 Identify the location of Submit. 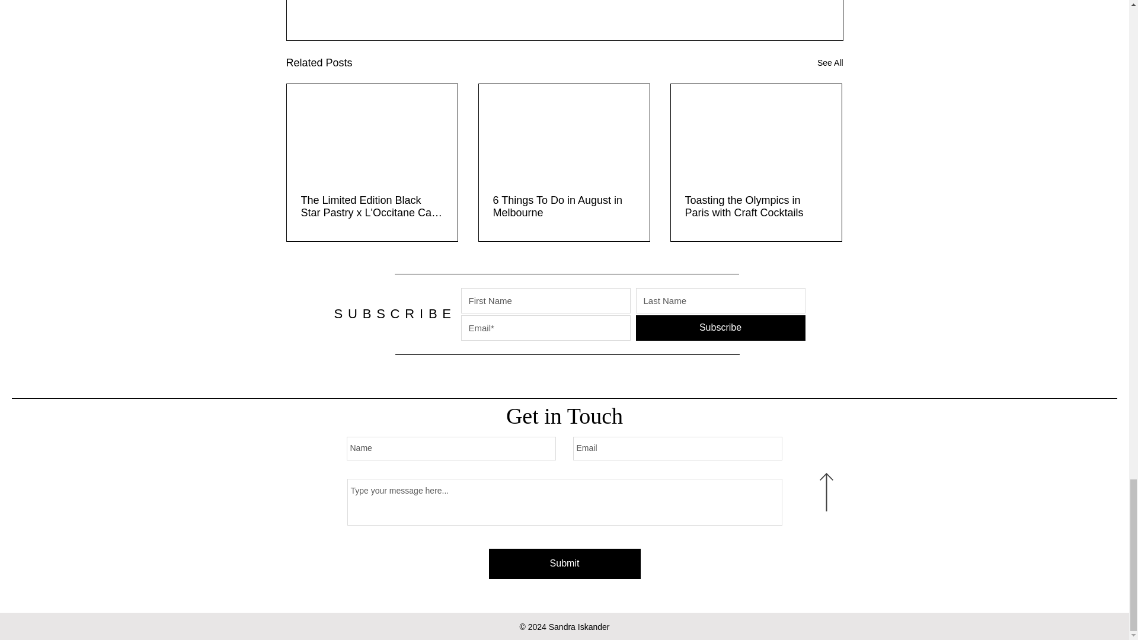
(564, 564).